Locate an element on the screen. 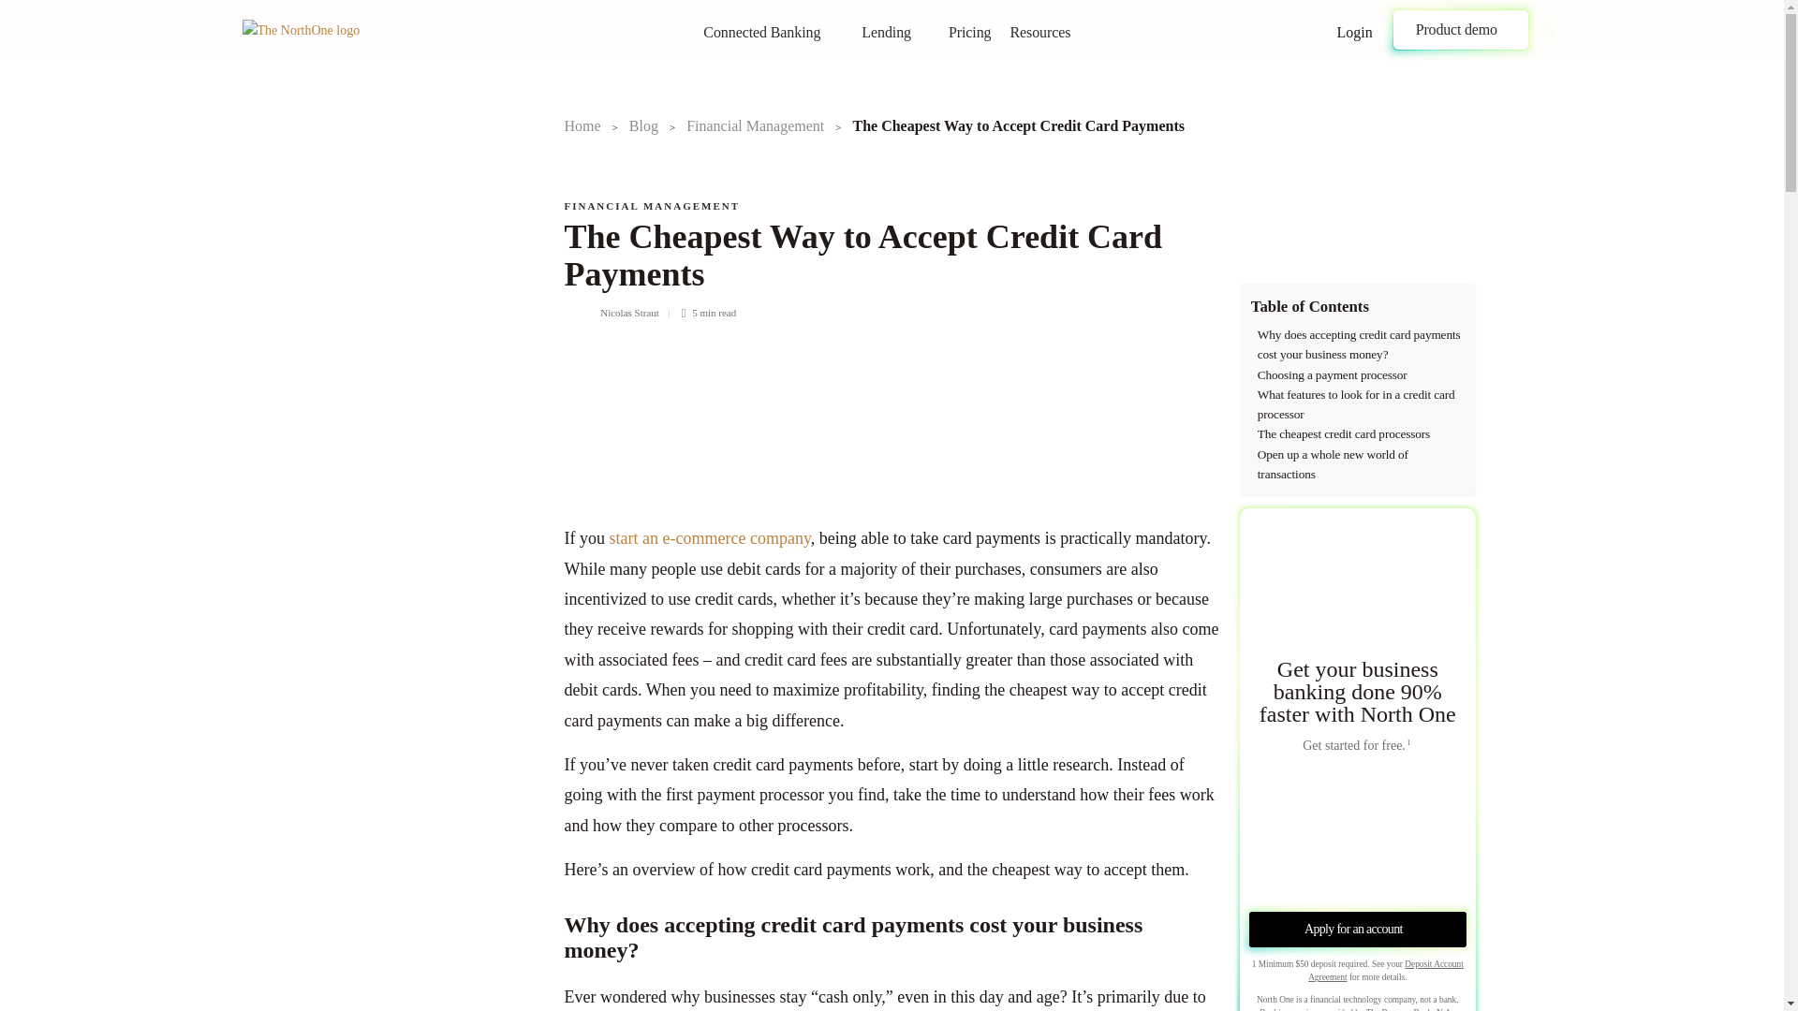  Financial Management is located at coordinates (755, 125).